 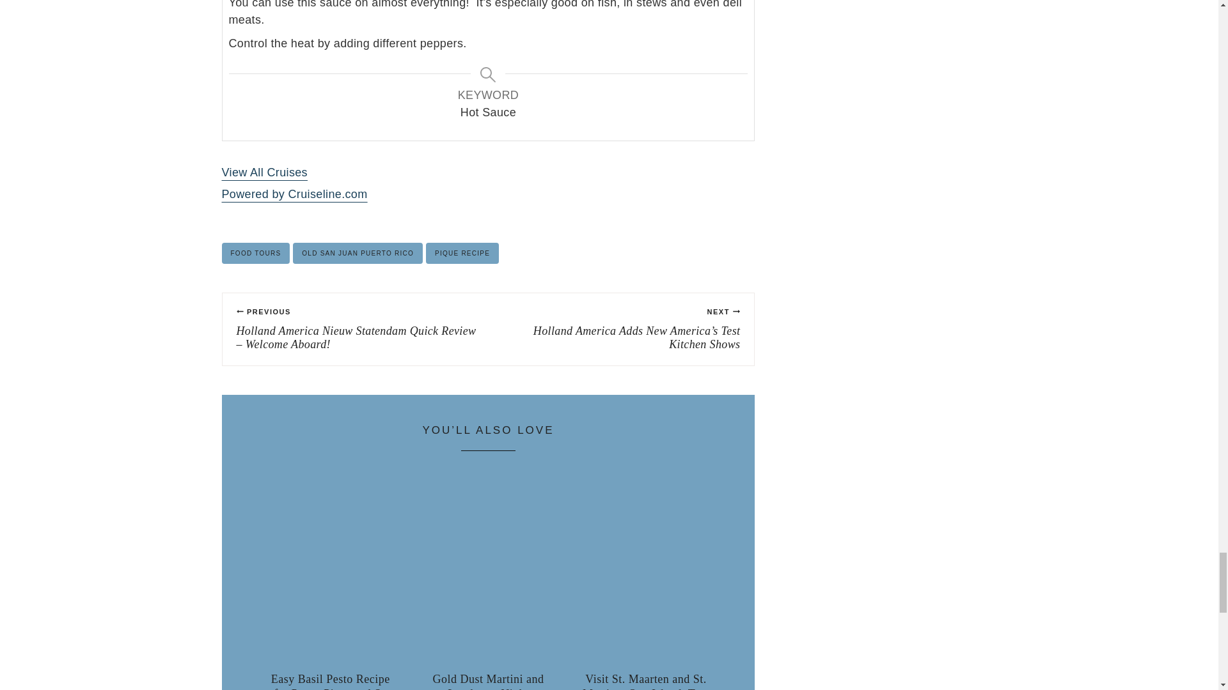 What do you see at coordinates (462, 253) in the screenshot?
I see `pique recipe` at bounding box center [462, 253].